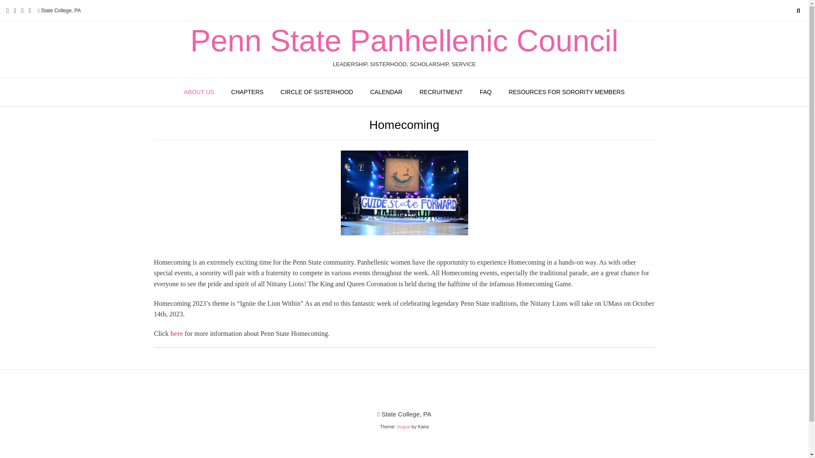 This screenshot has height=458, width=815. What do you see at coordinates (404, 41) in the screenshot?
I see `Penn State Panhellenic Council` at bounding box center [404, 41].